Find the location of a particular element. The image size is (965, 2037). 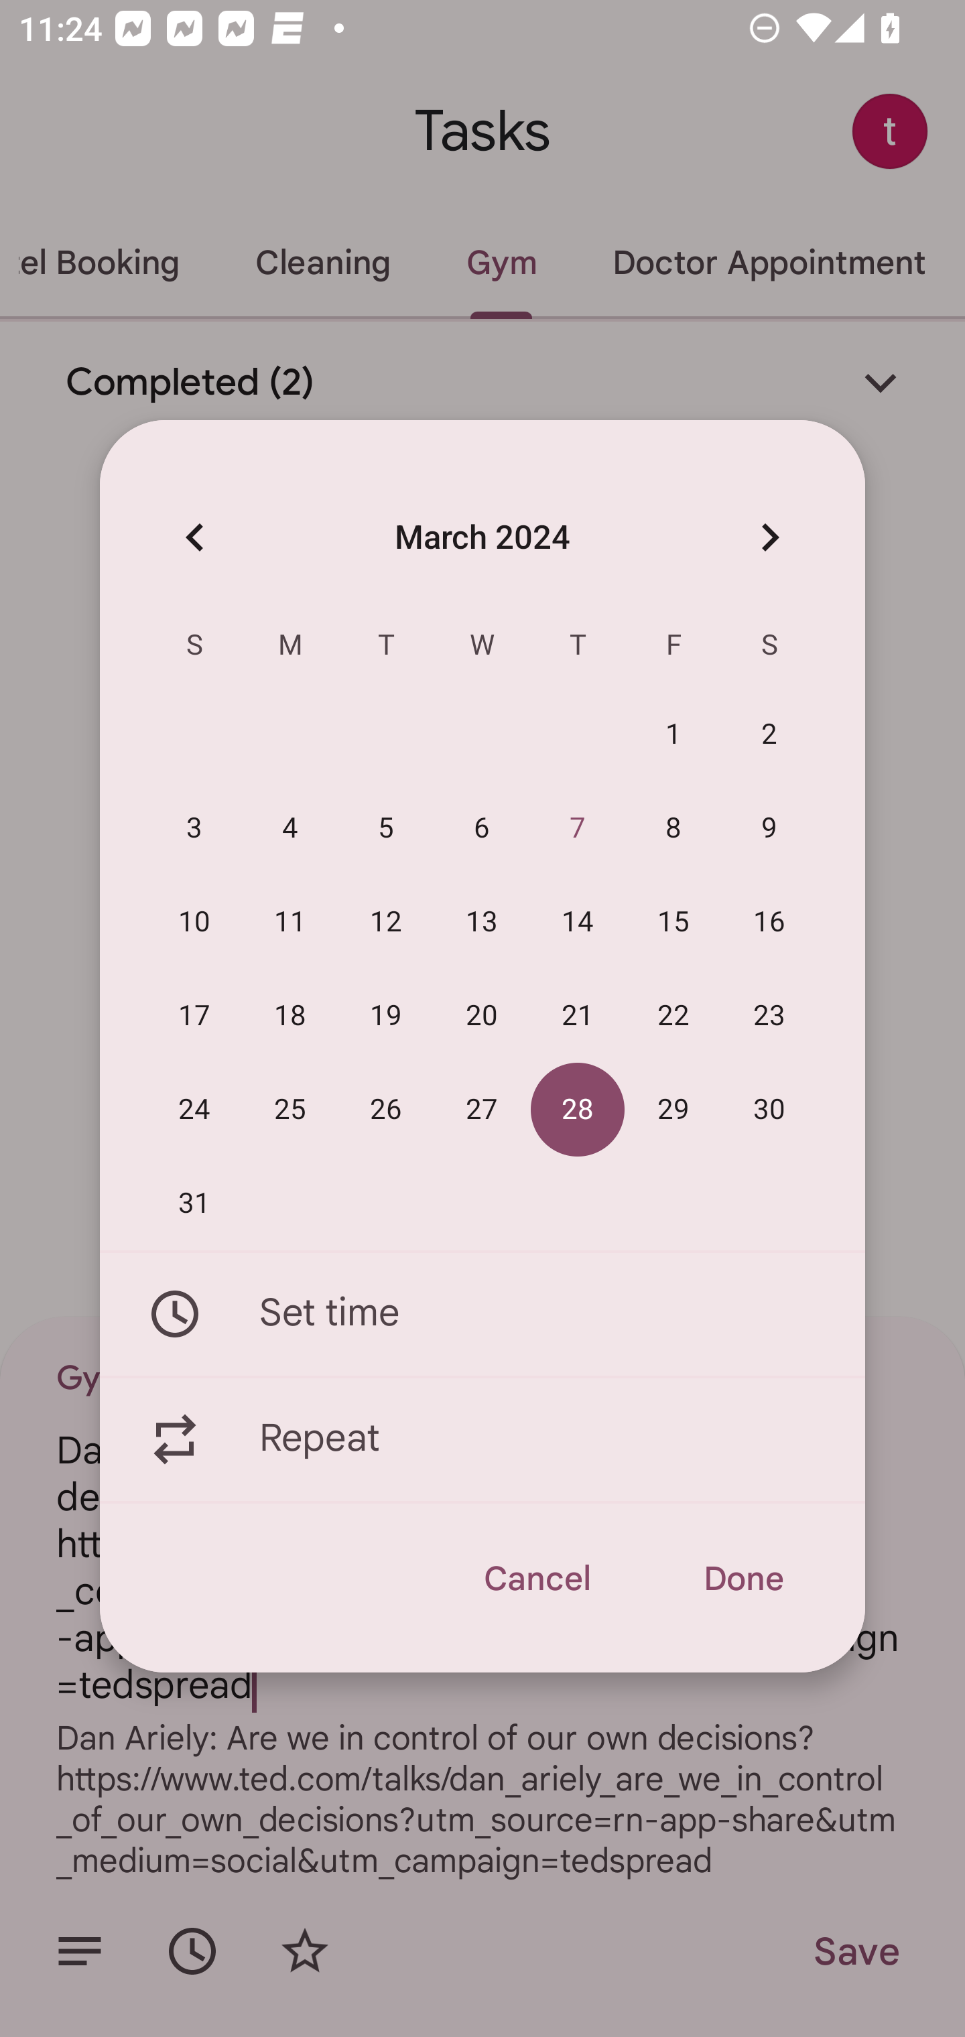

6 06 March 2024 is located at coordinates (482, 829).